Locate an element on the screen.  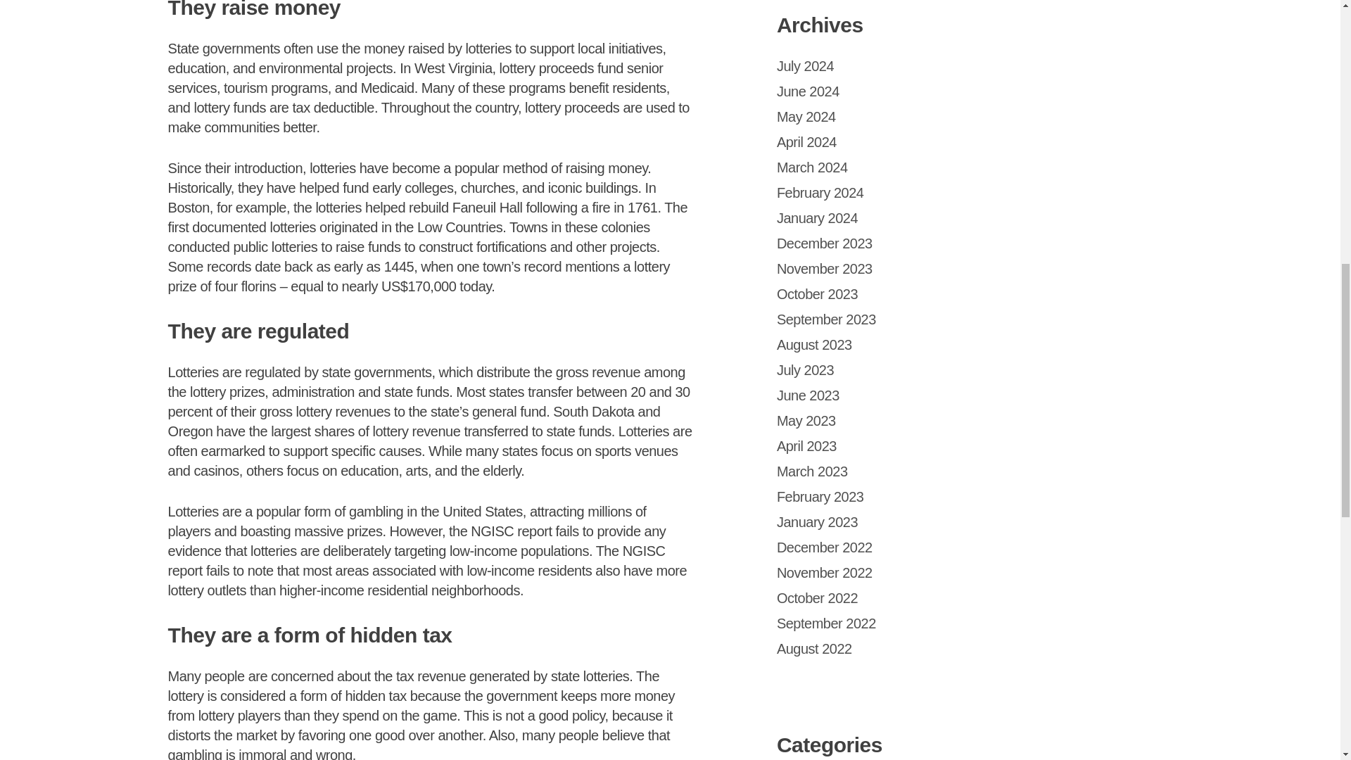
May 2024 is located at coordinates (806, 117).